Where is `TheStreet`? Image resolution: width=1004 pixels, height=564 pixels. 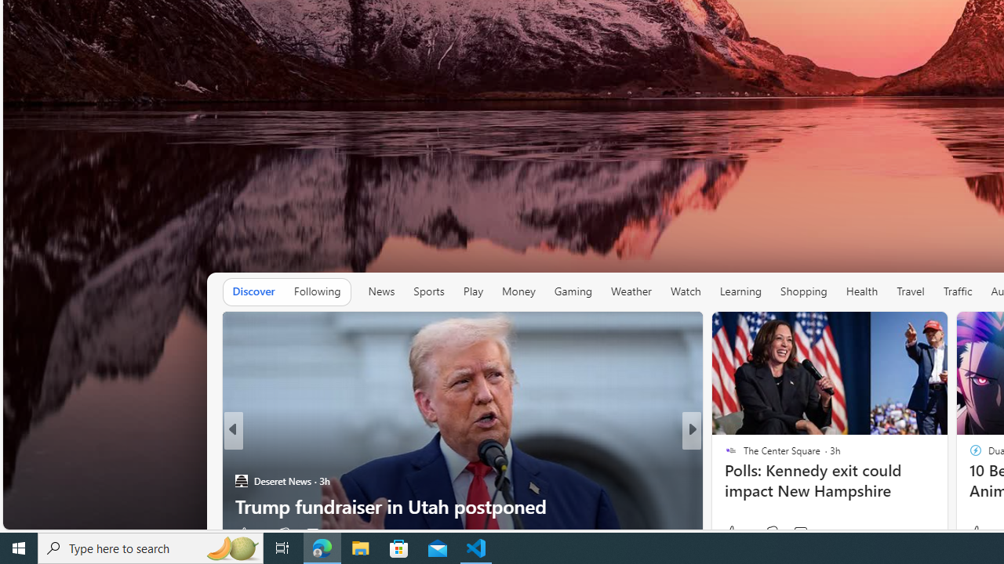 TheStreet is located at coordinates (724, 455).